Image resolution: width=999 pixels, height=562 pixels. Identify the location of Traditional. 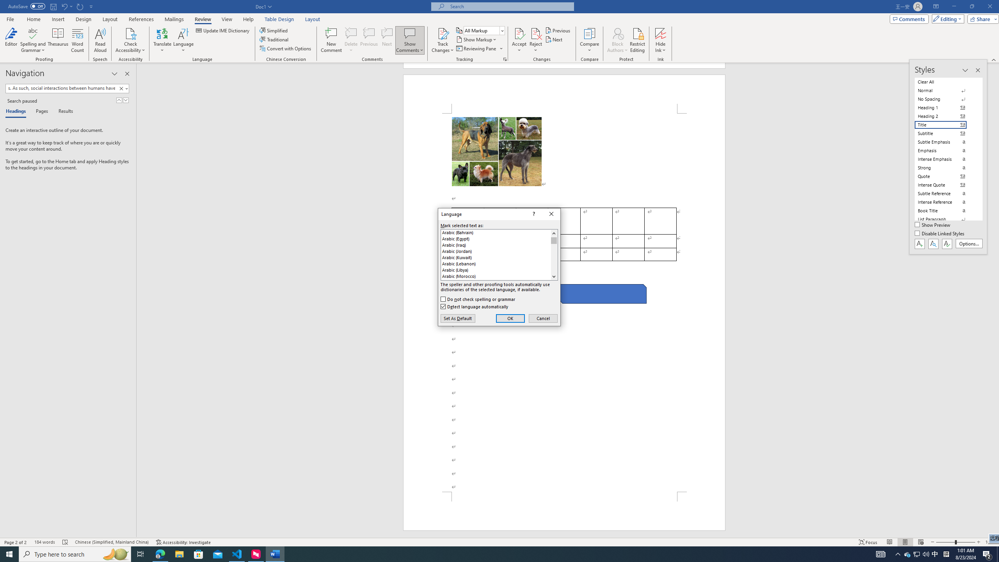
(123, 88).